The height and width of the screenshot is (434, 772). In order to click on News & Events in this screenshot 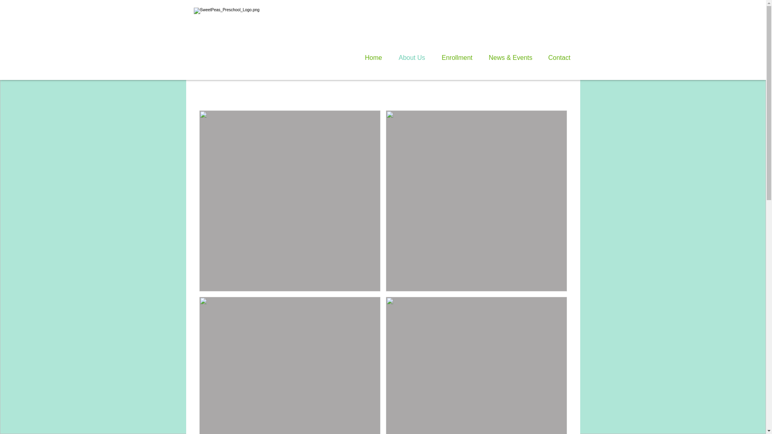, I will do `click(512, 58)`.